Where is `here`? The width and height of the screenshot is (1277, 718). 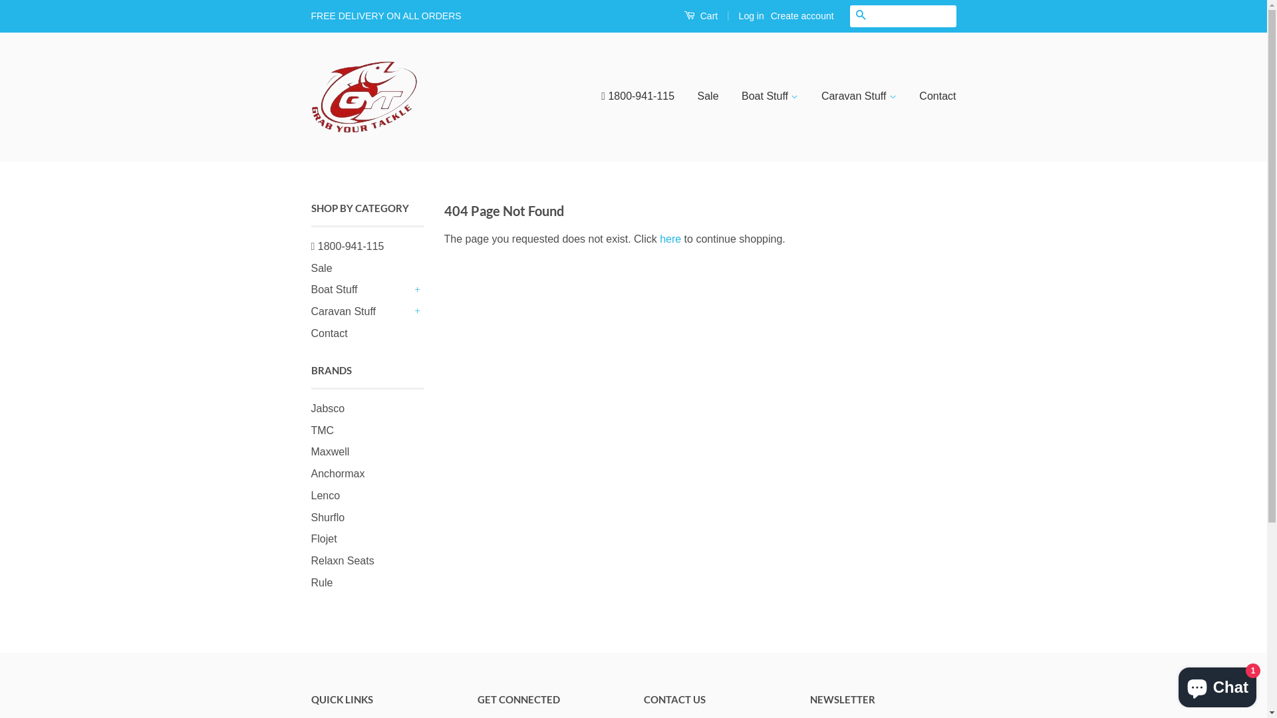
here is located at coordinates (670, 239).